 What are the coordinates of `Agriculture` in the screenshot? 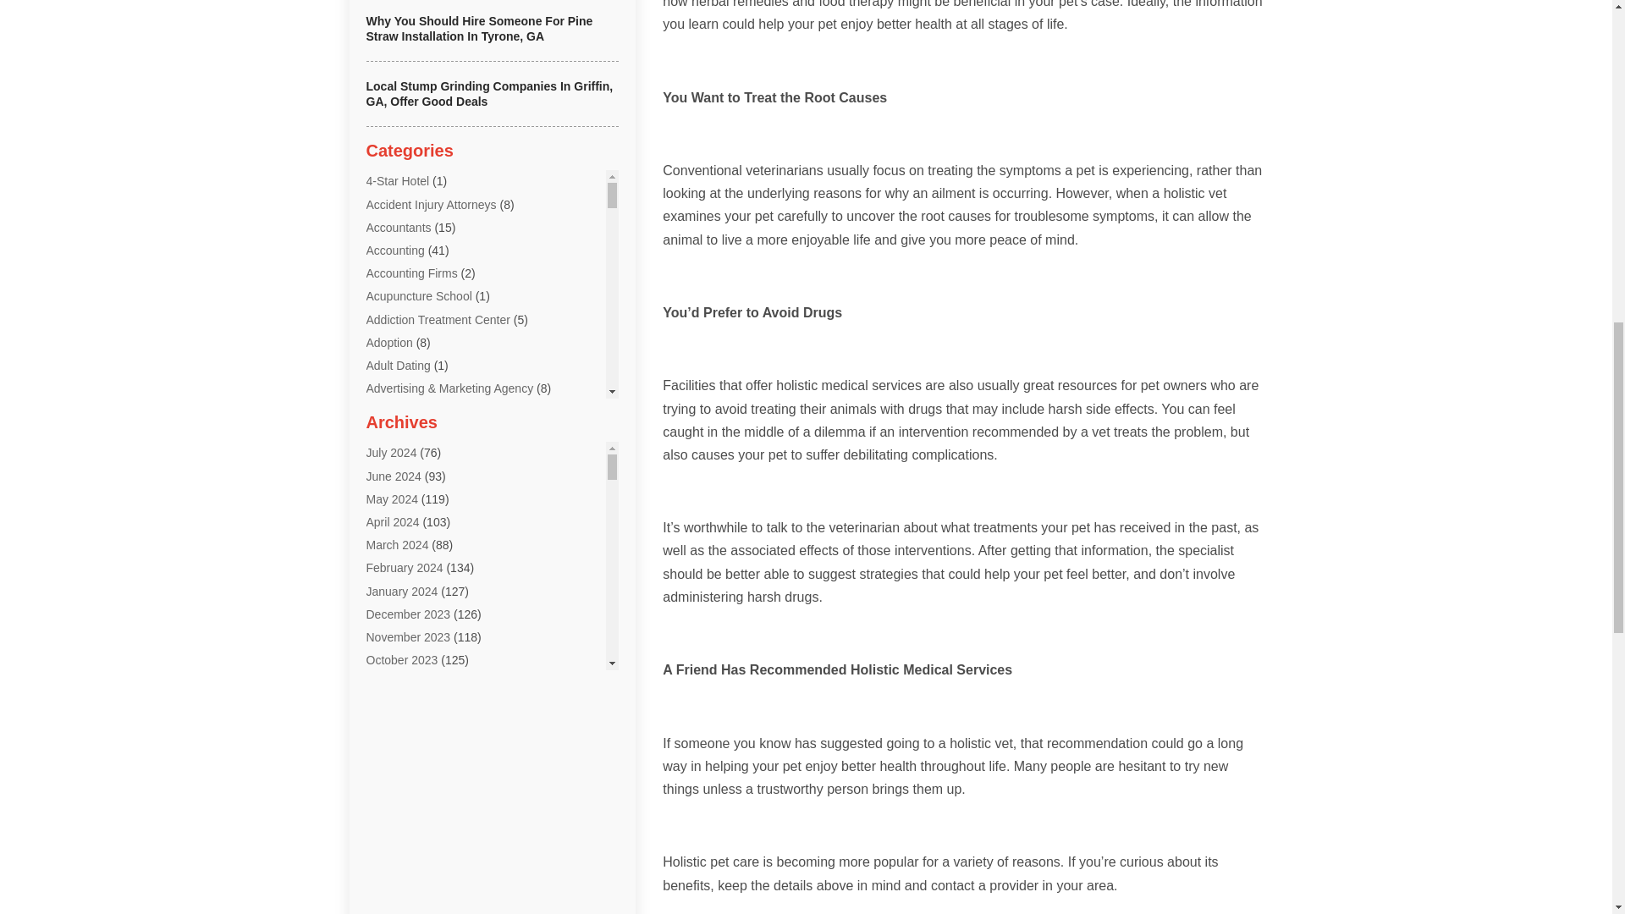 It's located at (394, 457).